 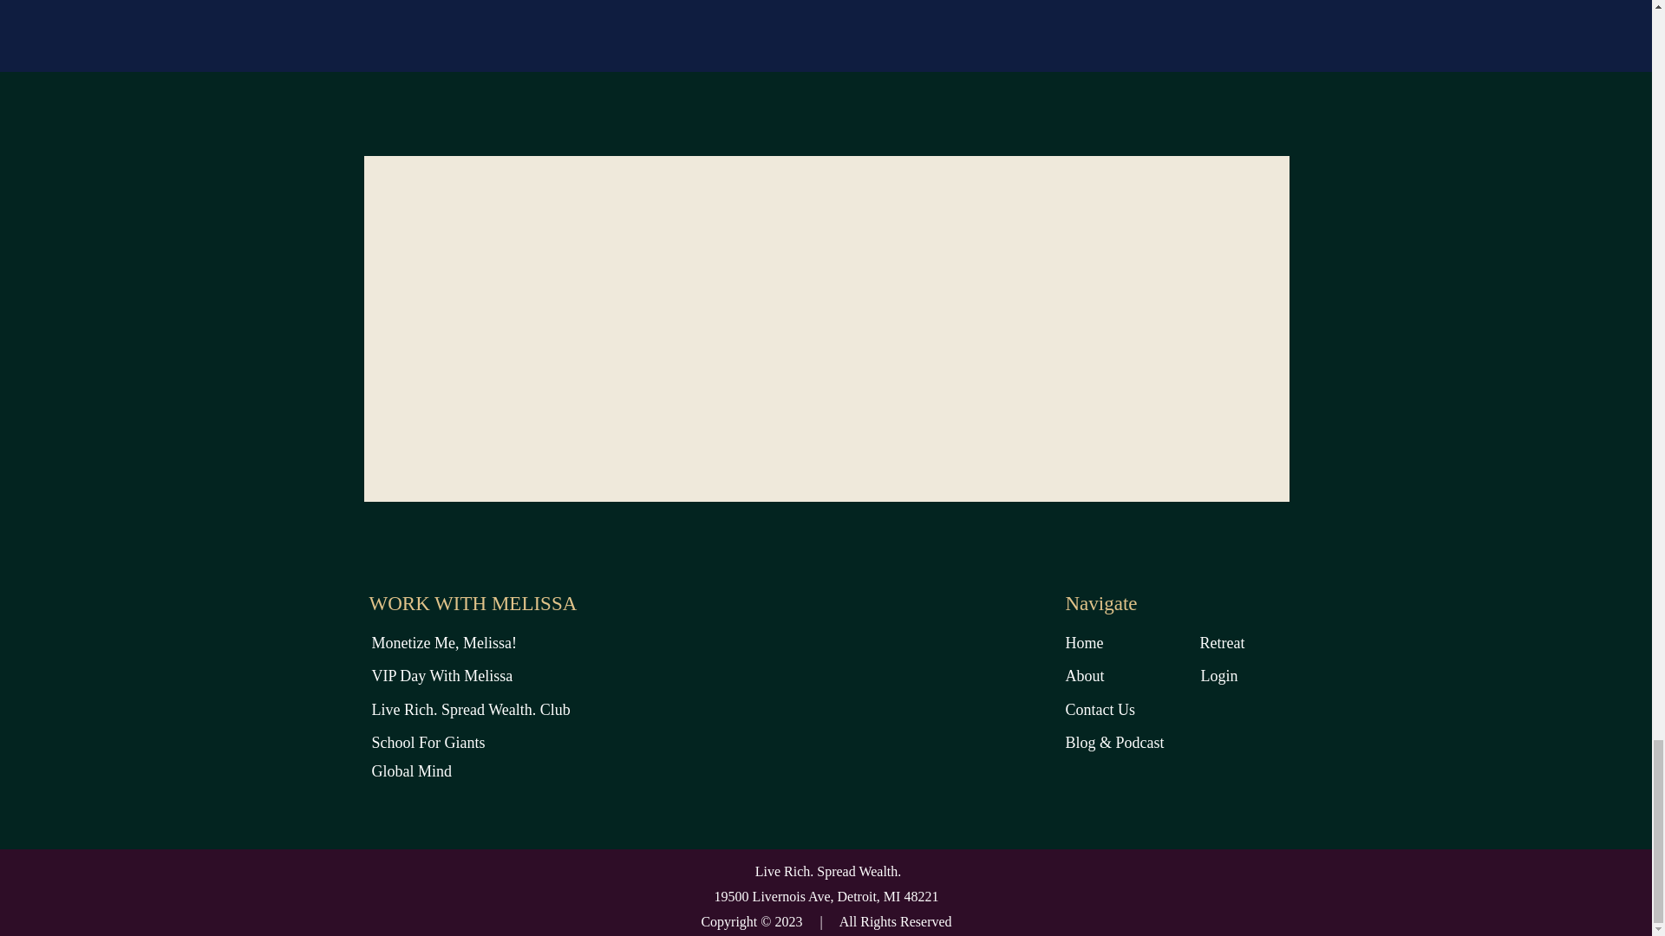 I want to click on Contact Us, so click(x=1221, y=705).